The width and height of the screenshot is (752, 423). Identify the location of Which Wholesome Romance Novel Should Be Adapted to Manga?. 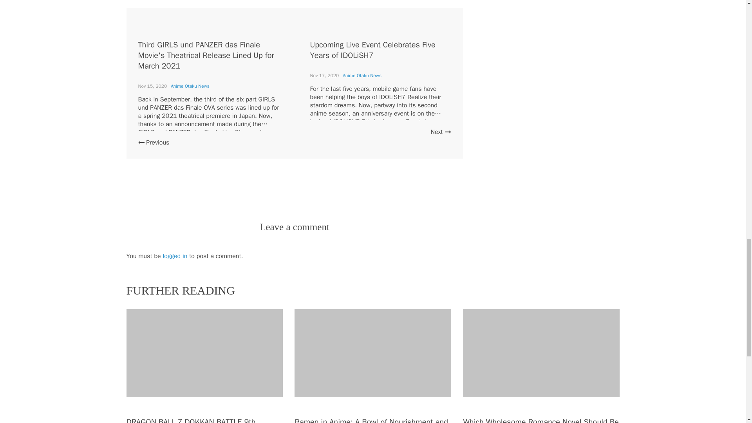
(540, 420).